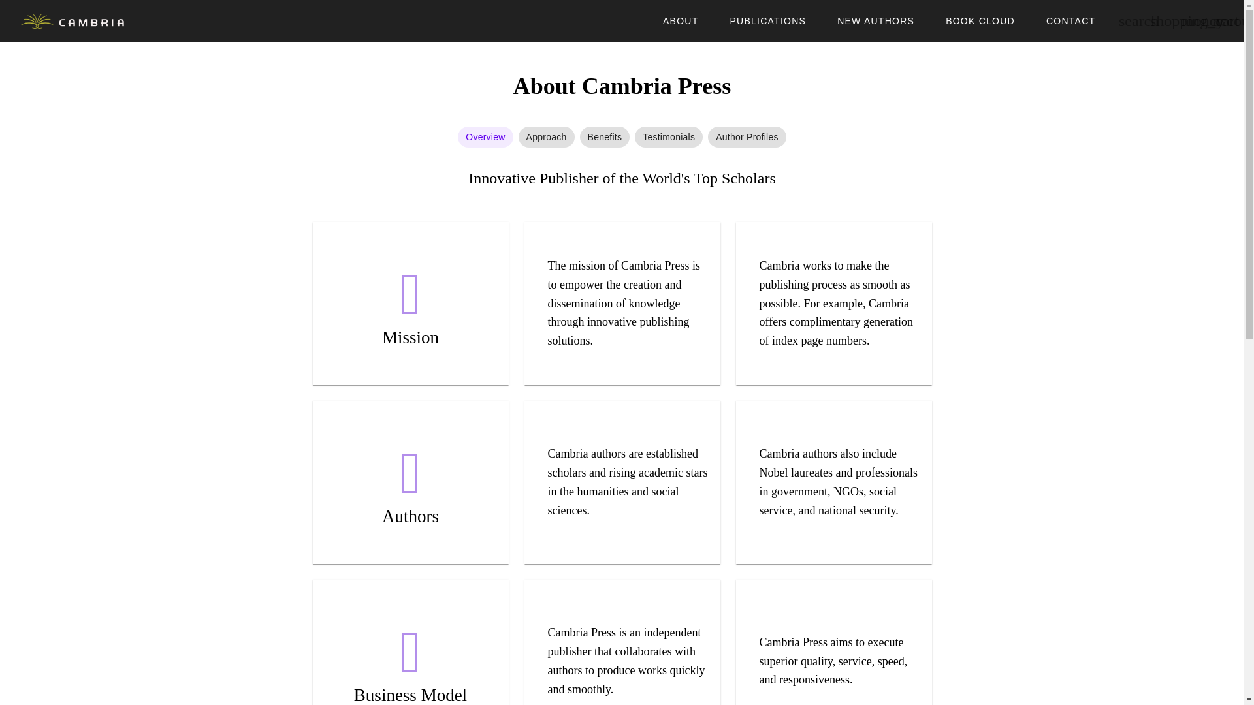 This screenshot has height=705, width=1254. What do you see at coordinates (875, 21) in the screenshot?
I see `NEW AUTHORS` at bounding box center [875, 21].